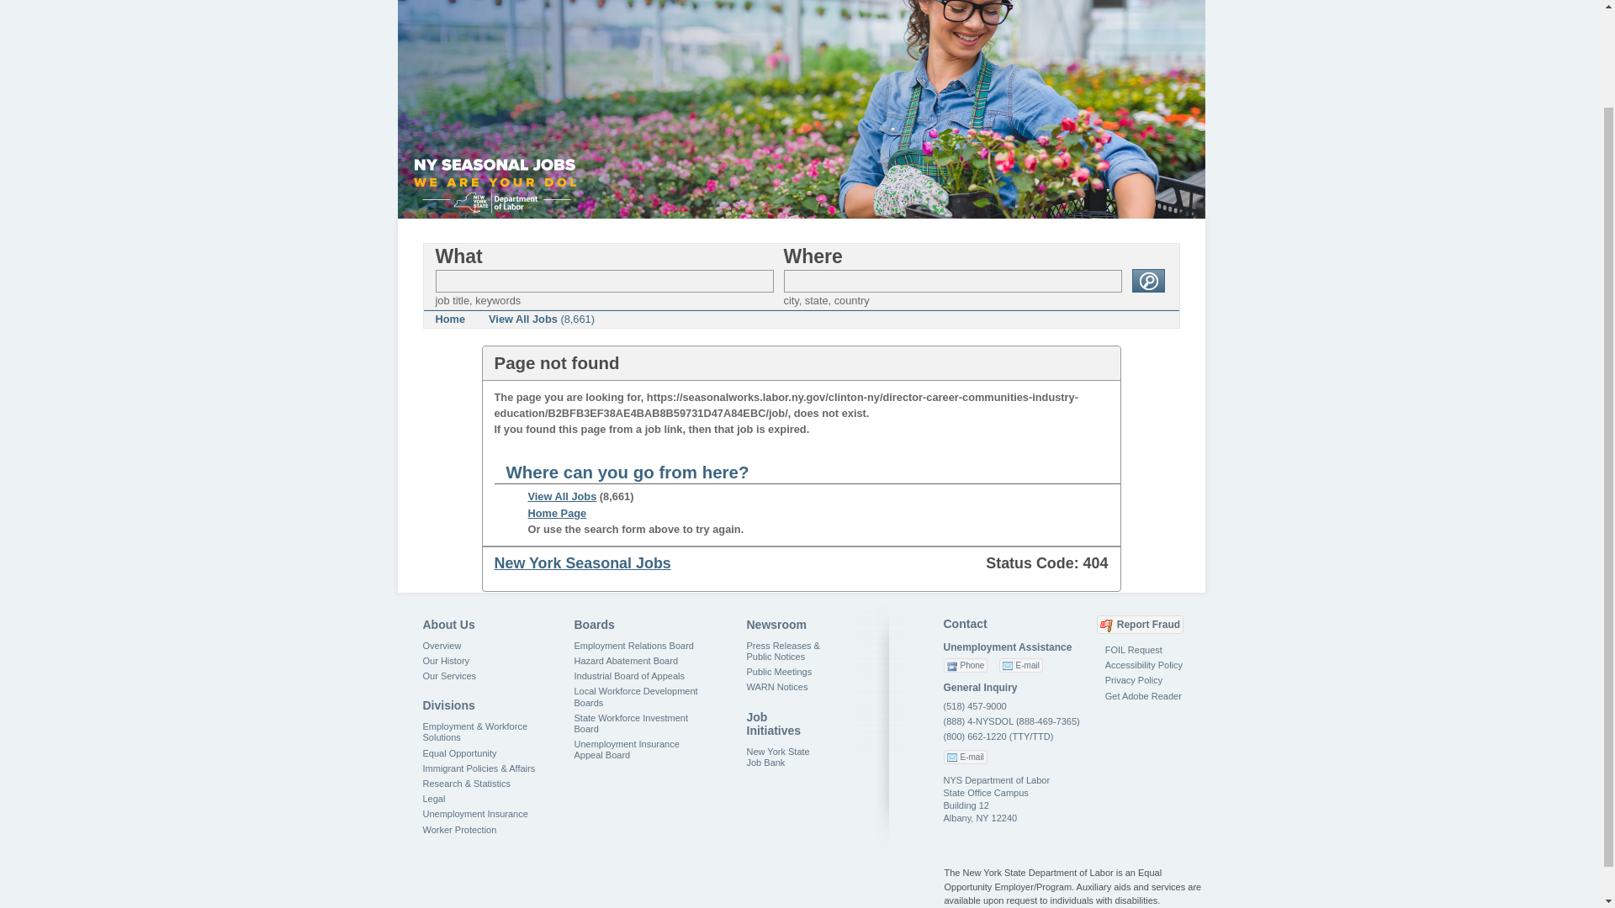  Describe the element at coordinates (952, 281) in the screenshot. I see `Search Location` at that location.